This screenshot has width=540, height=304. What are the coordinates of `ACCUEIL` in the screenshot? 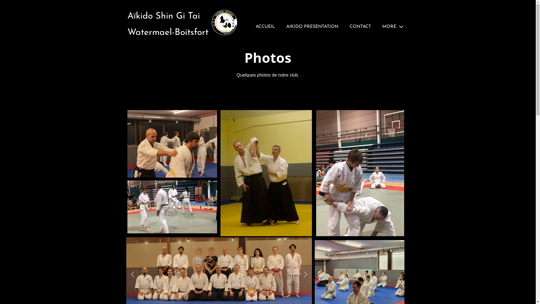 It's located at (265, 26).